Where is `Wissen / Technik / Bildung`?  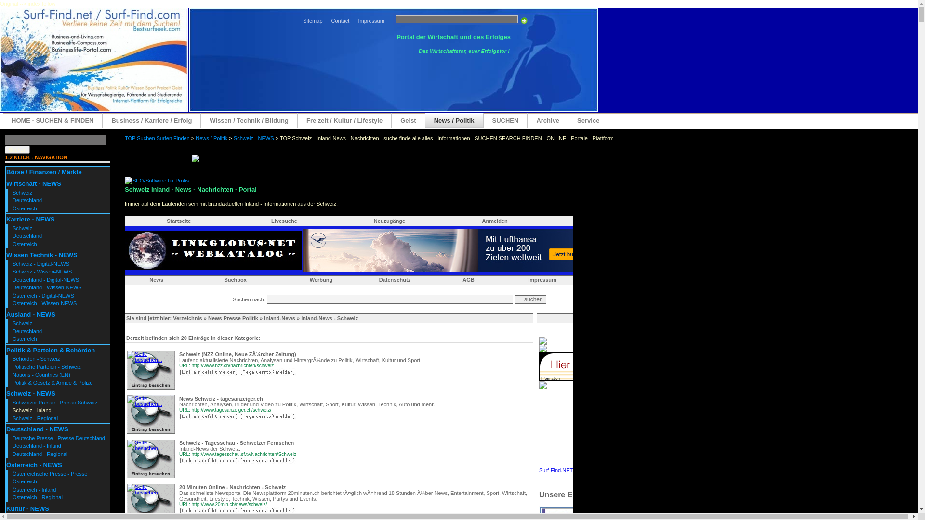
Wissen / Technik / Bildung is located at coordinates (250, 120).